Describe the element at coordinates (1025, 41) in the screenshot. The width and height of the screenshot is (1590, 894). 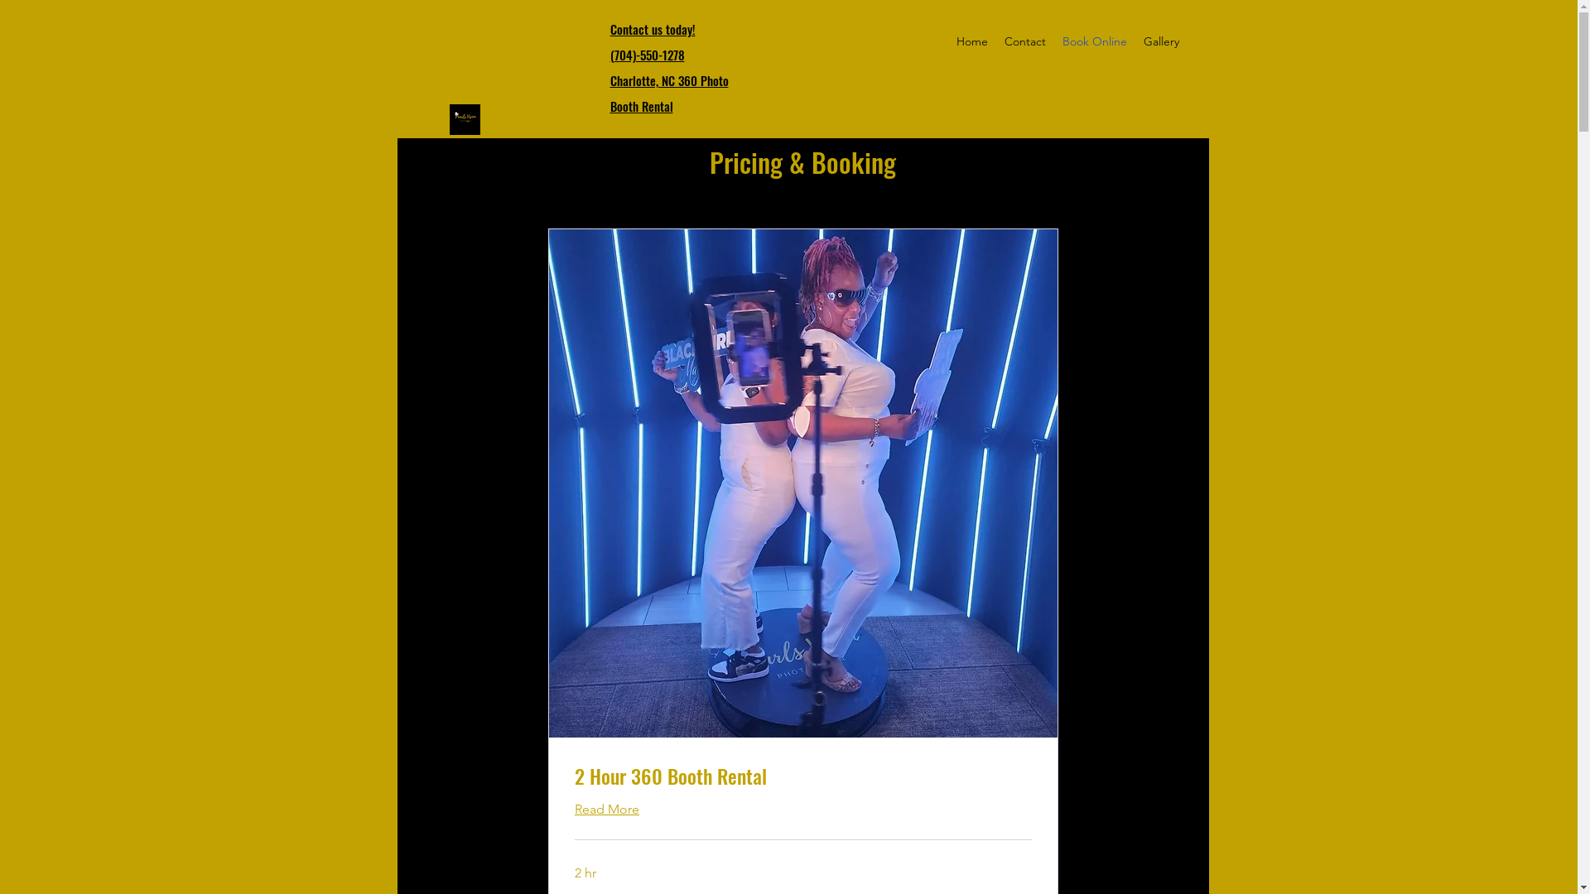
I see `Contact` at that location.